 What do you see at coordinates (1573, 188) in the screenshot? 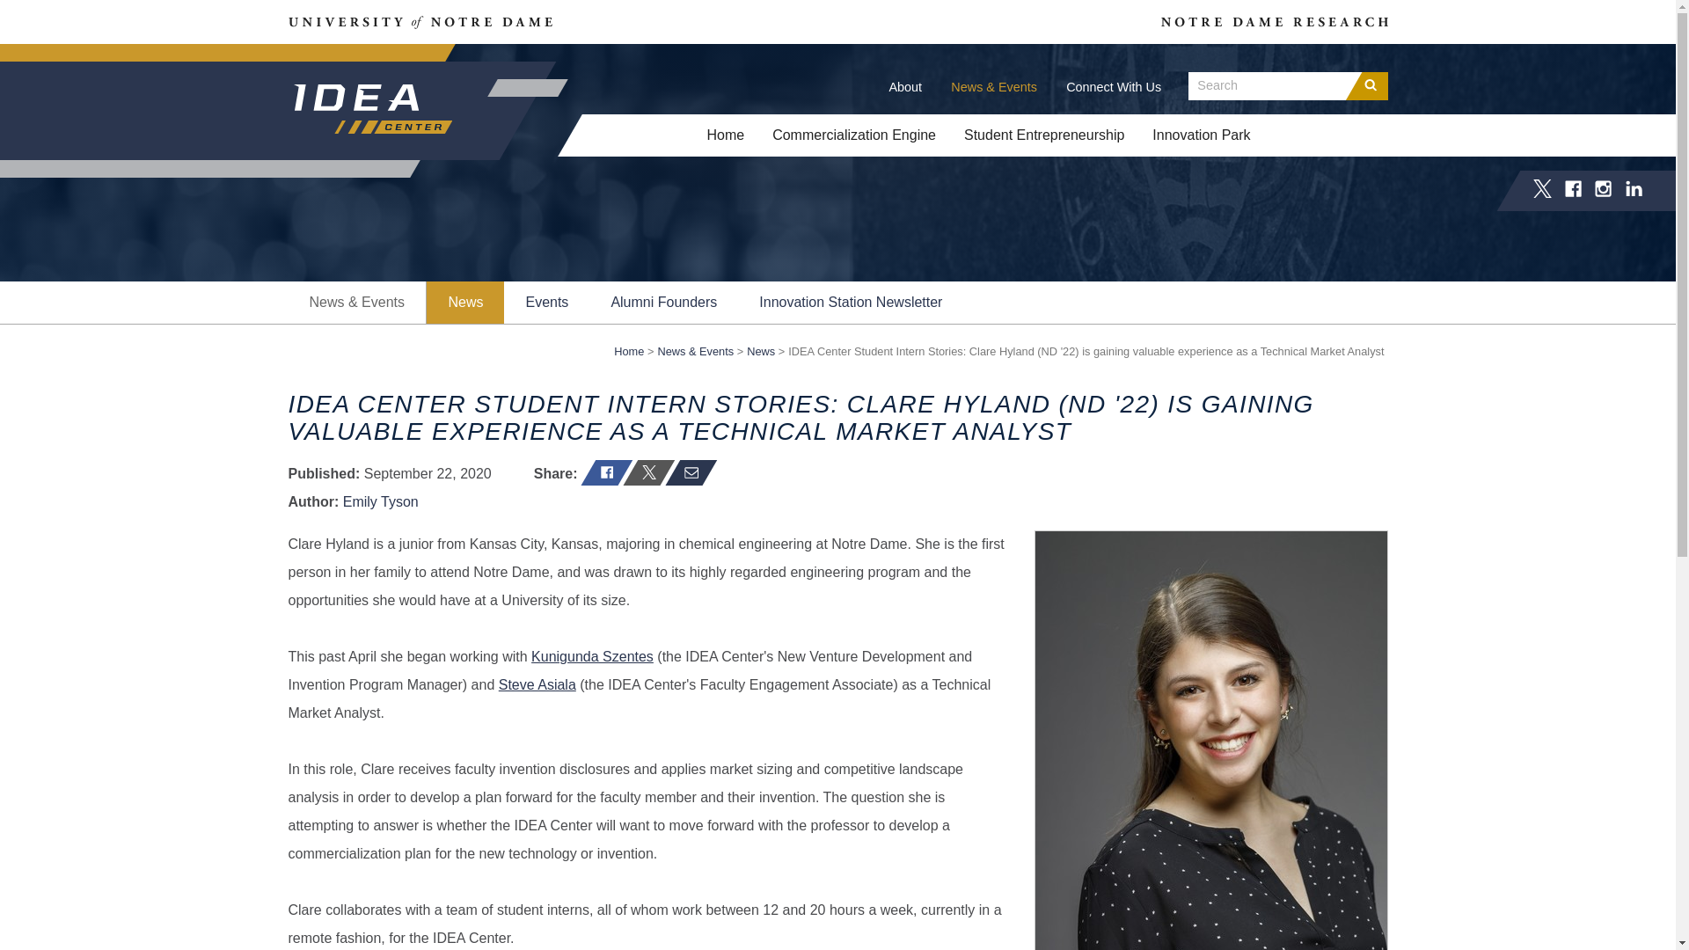
I see `facebook-official` at bounding box center [1573, 188].